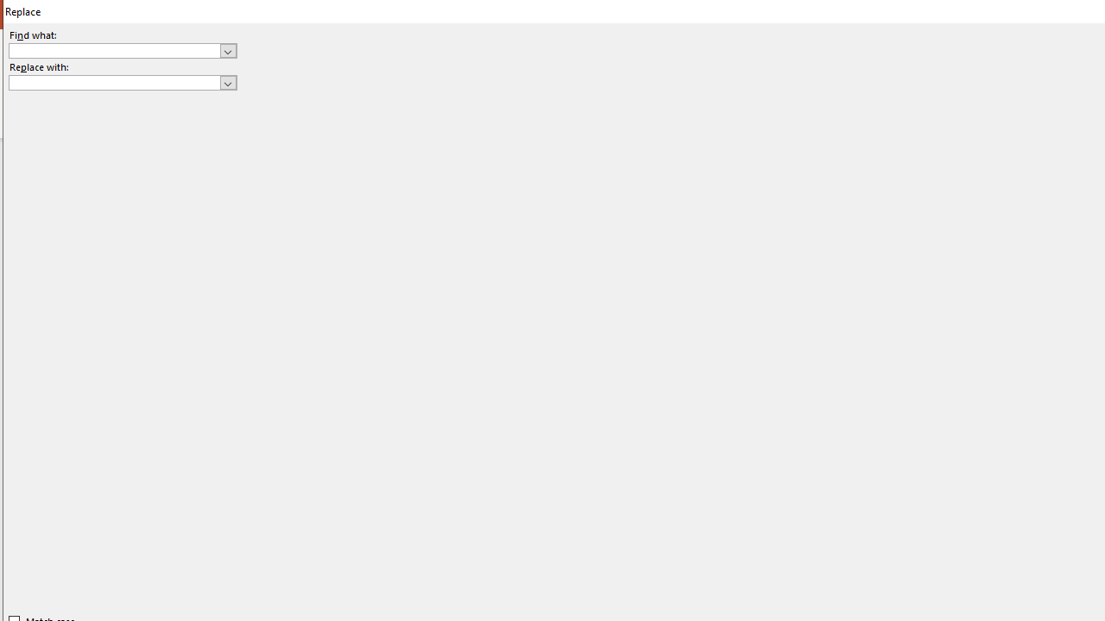 Image resolution: width=1105 pixels, height=621 pixels. Describe the element at coordinates (114, 82) in the screenshot. I see `Replace with` at that location.